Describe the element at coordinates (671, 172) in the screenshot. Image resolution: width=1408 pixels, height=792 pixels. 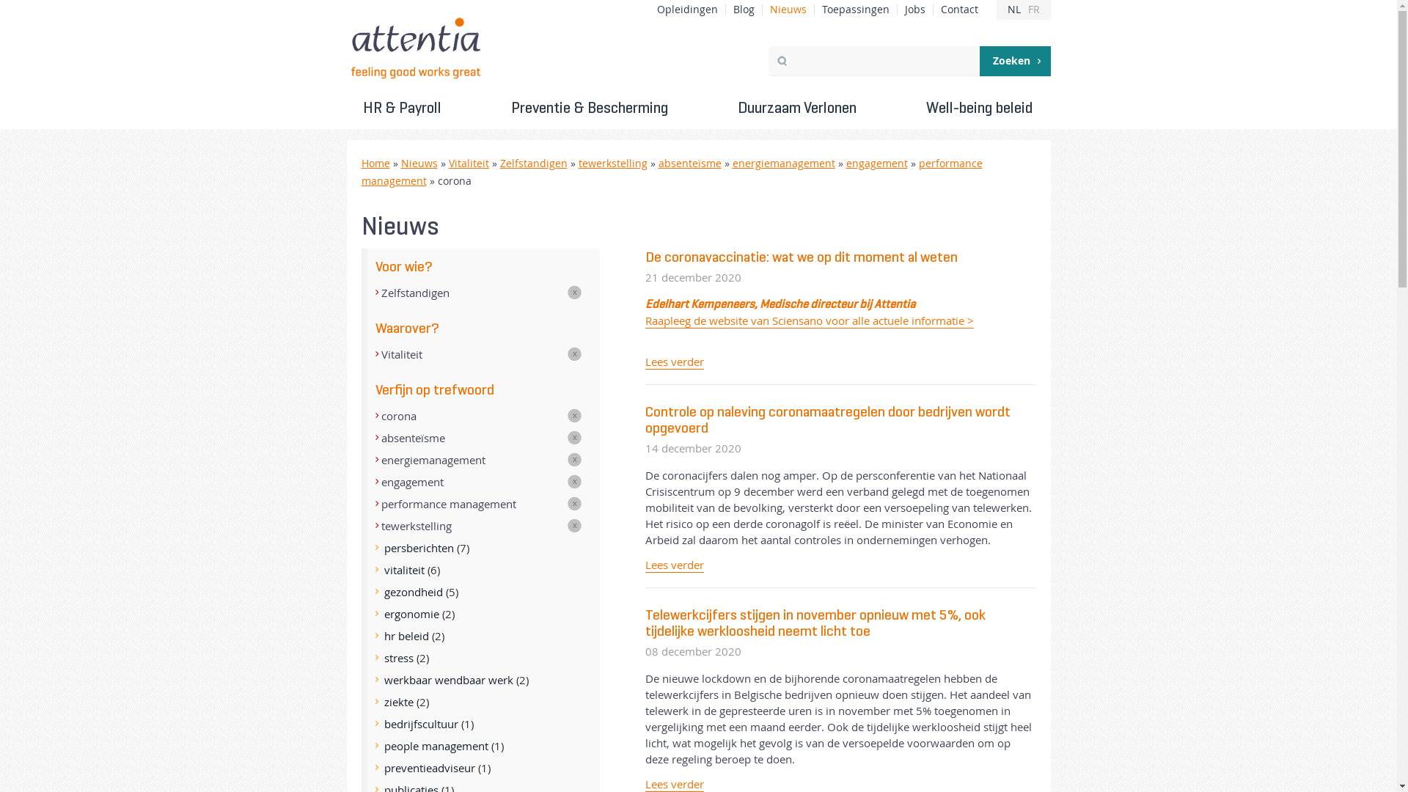
I see `performance management` at that location.